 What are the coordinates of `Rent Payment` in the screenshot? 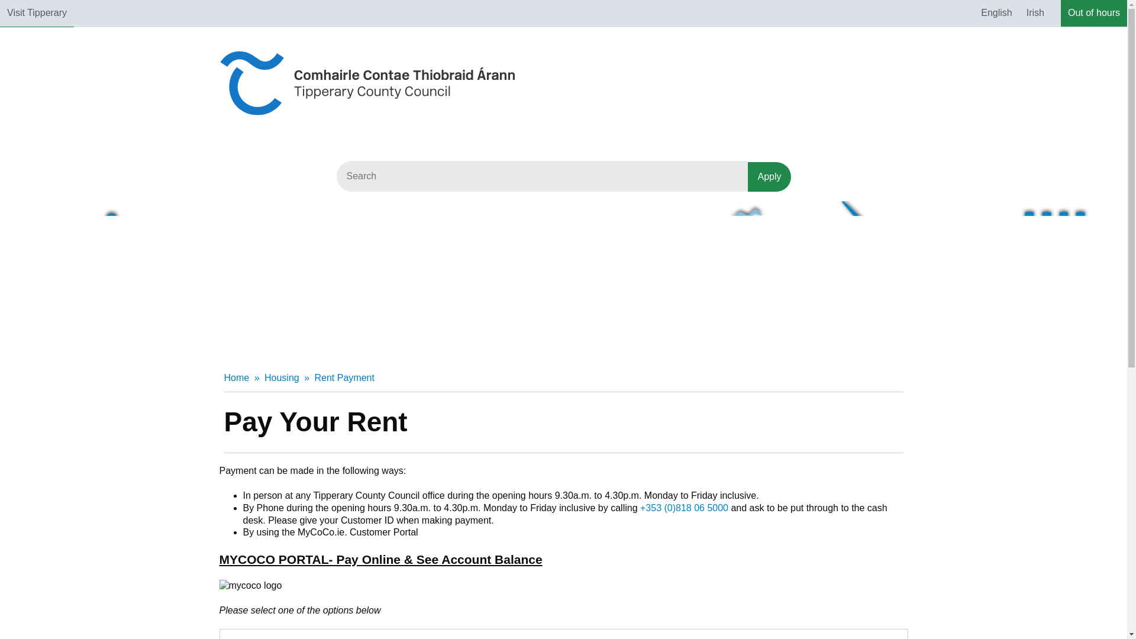 It's located at (344, 377).